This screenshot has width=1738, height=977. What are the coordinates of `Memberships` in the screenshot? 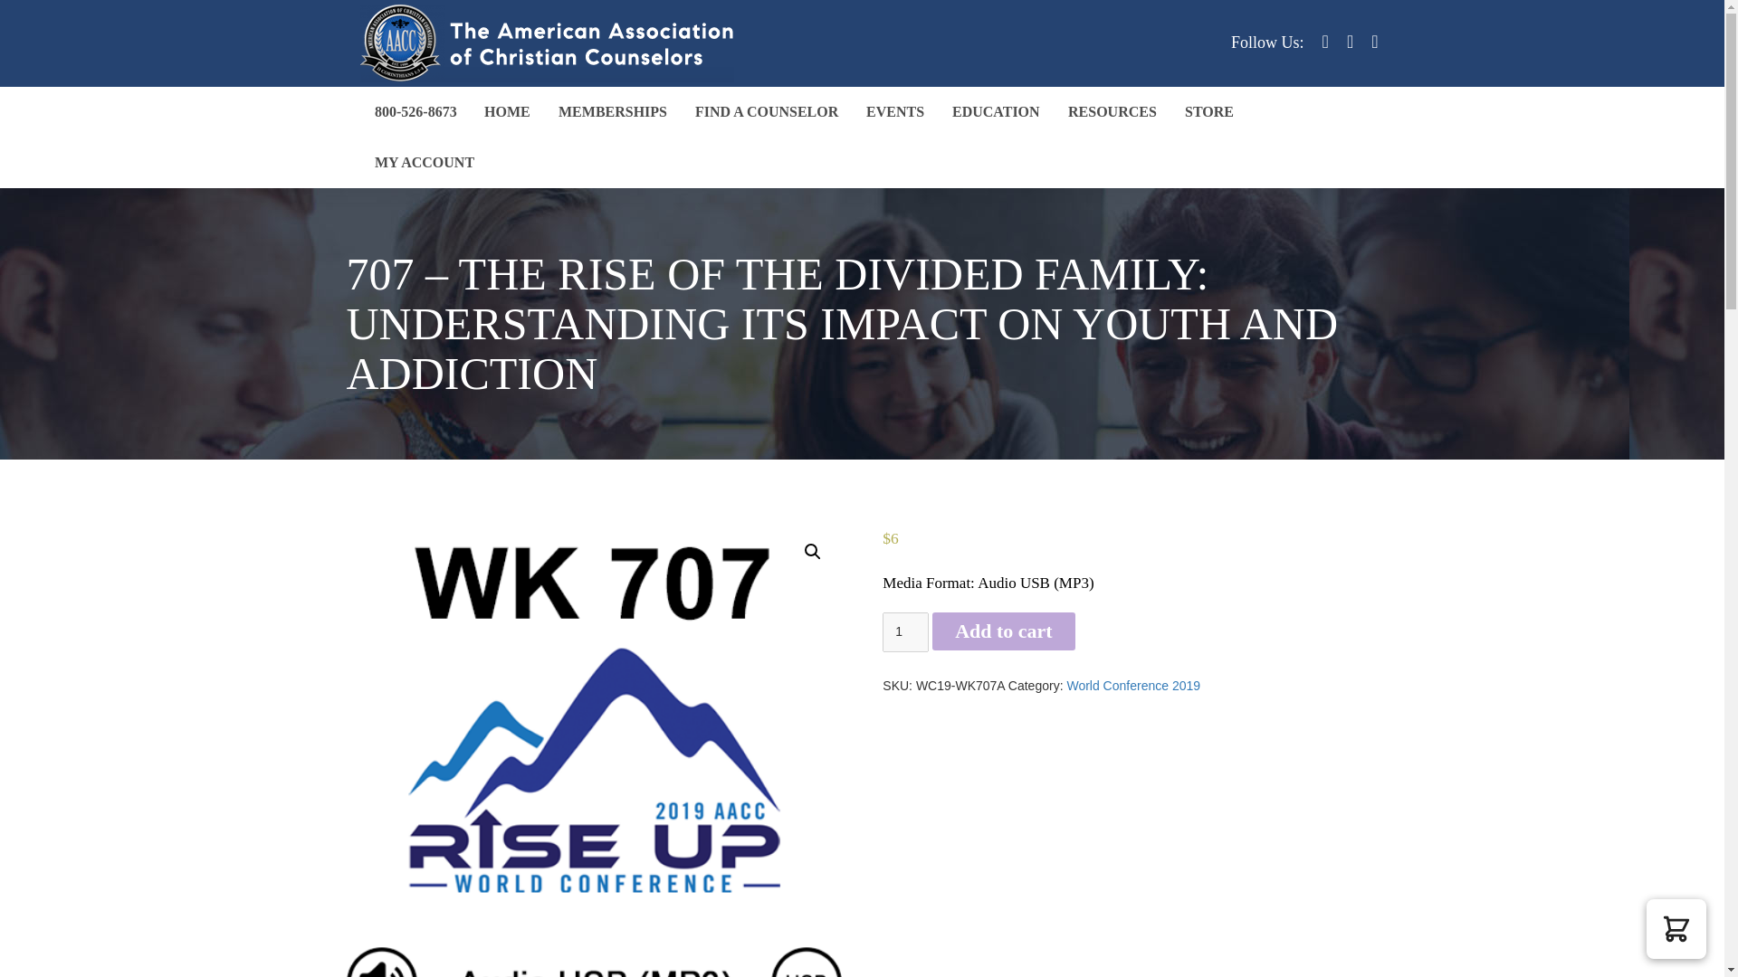 It's located at (613, 112).